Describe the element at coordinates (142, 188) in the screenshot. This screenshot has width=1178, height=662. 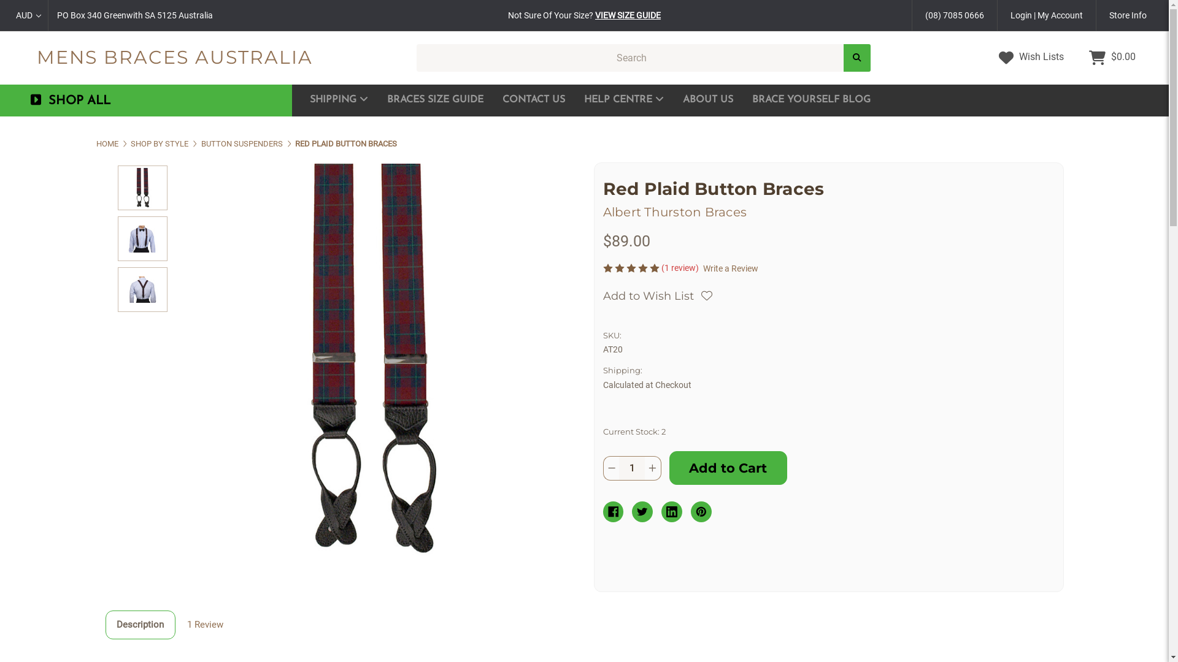
I see `Red Plaid Button Braces` at that location.